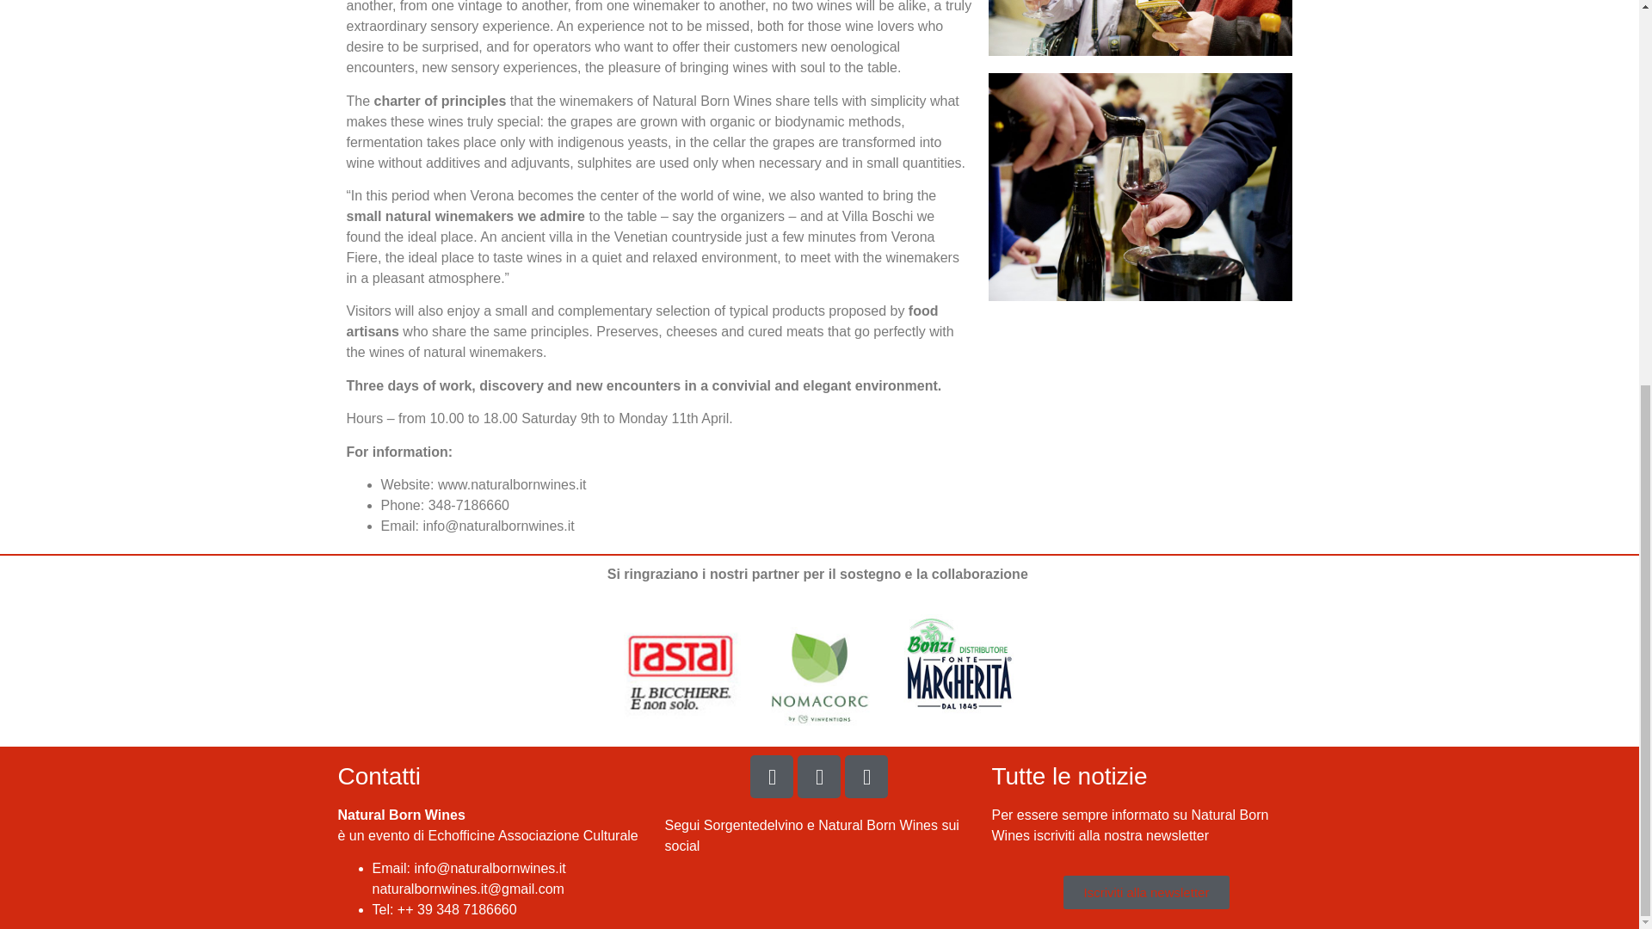 The height and width of the screenshot is (929, 1652). Describe the element at coordinates (819, 675) in the screenshot. I see `logo-nomacorc` at that location.